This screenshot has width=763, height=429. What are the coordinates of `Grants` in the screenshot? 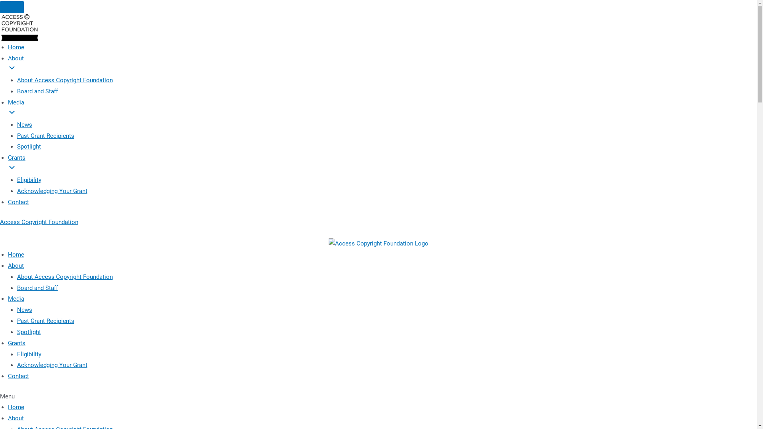 It's located at (17, 343).